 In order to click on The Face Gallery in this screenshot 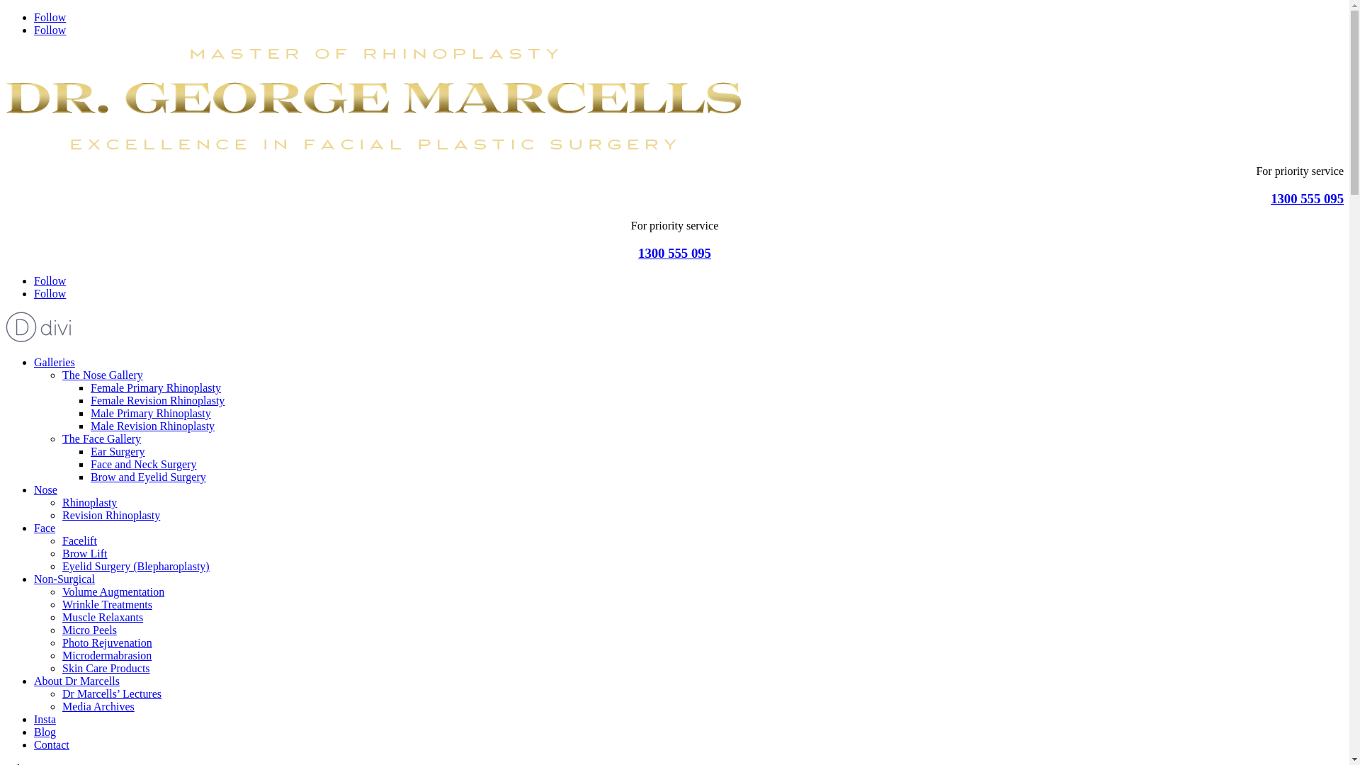, I will do `click(102, 439)`.